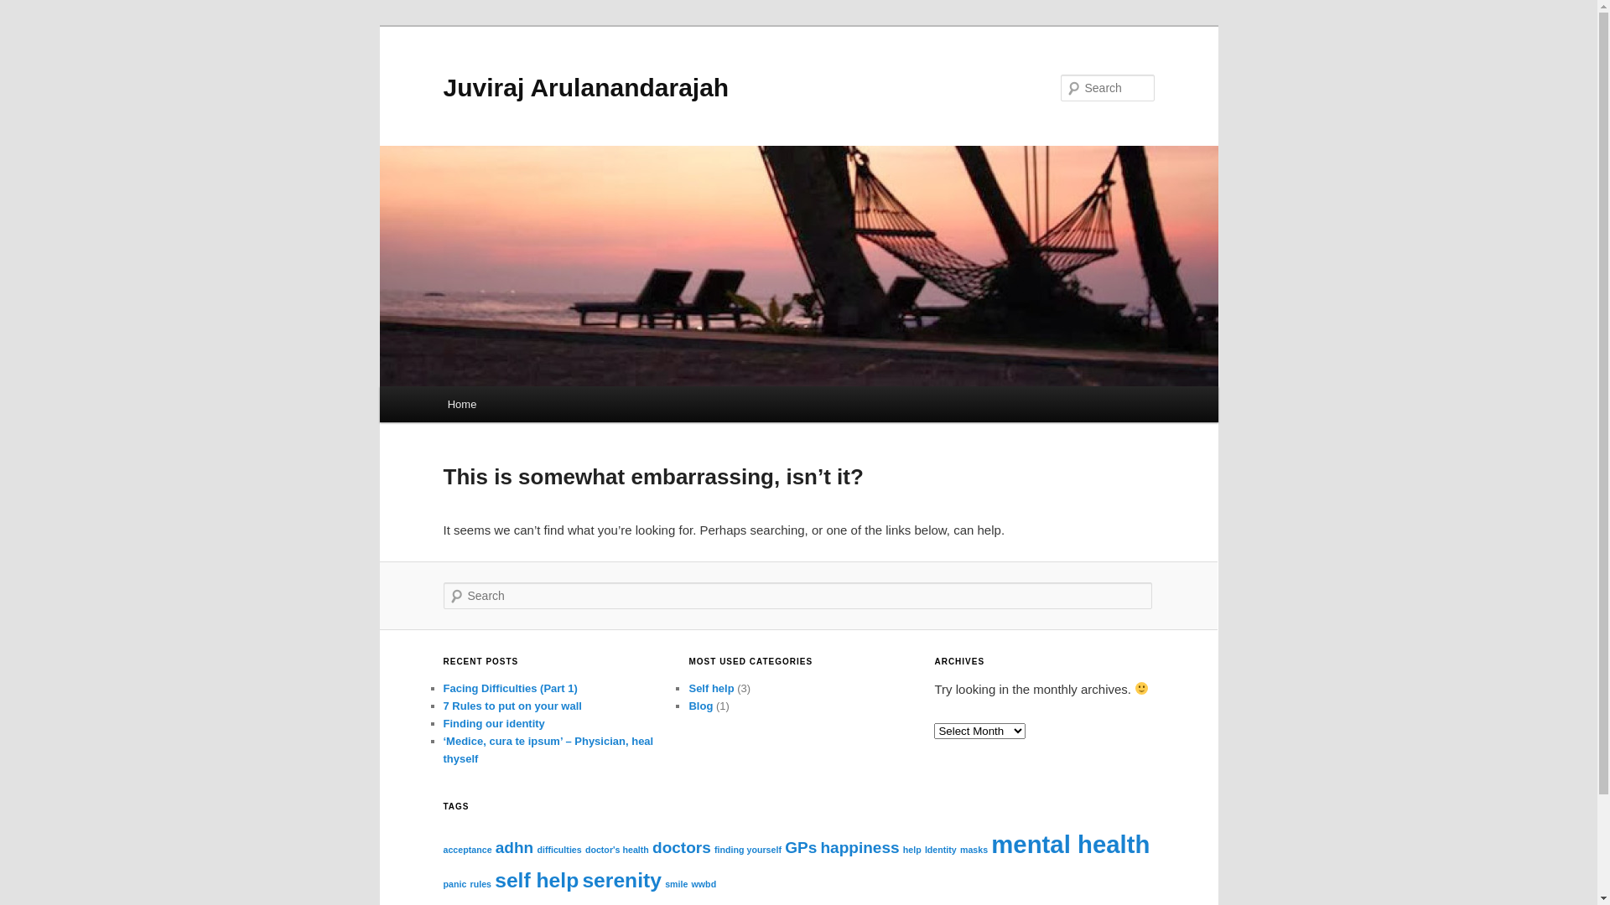  What do you see at coordinates (617, 850) in the screenshot?
I see `doctor's health` at bounding box center [617, 850].